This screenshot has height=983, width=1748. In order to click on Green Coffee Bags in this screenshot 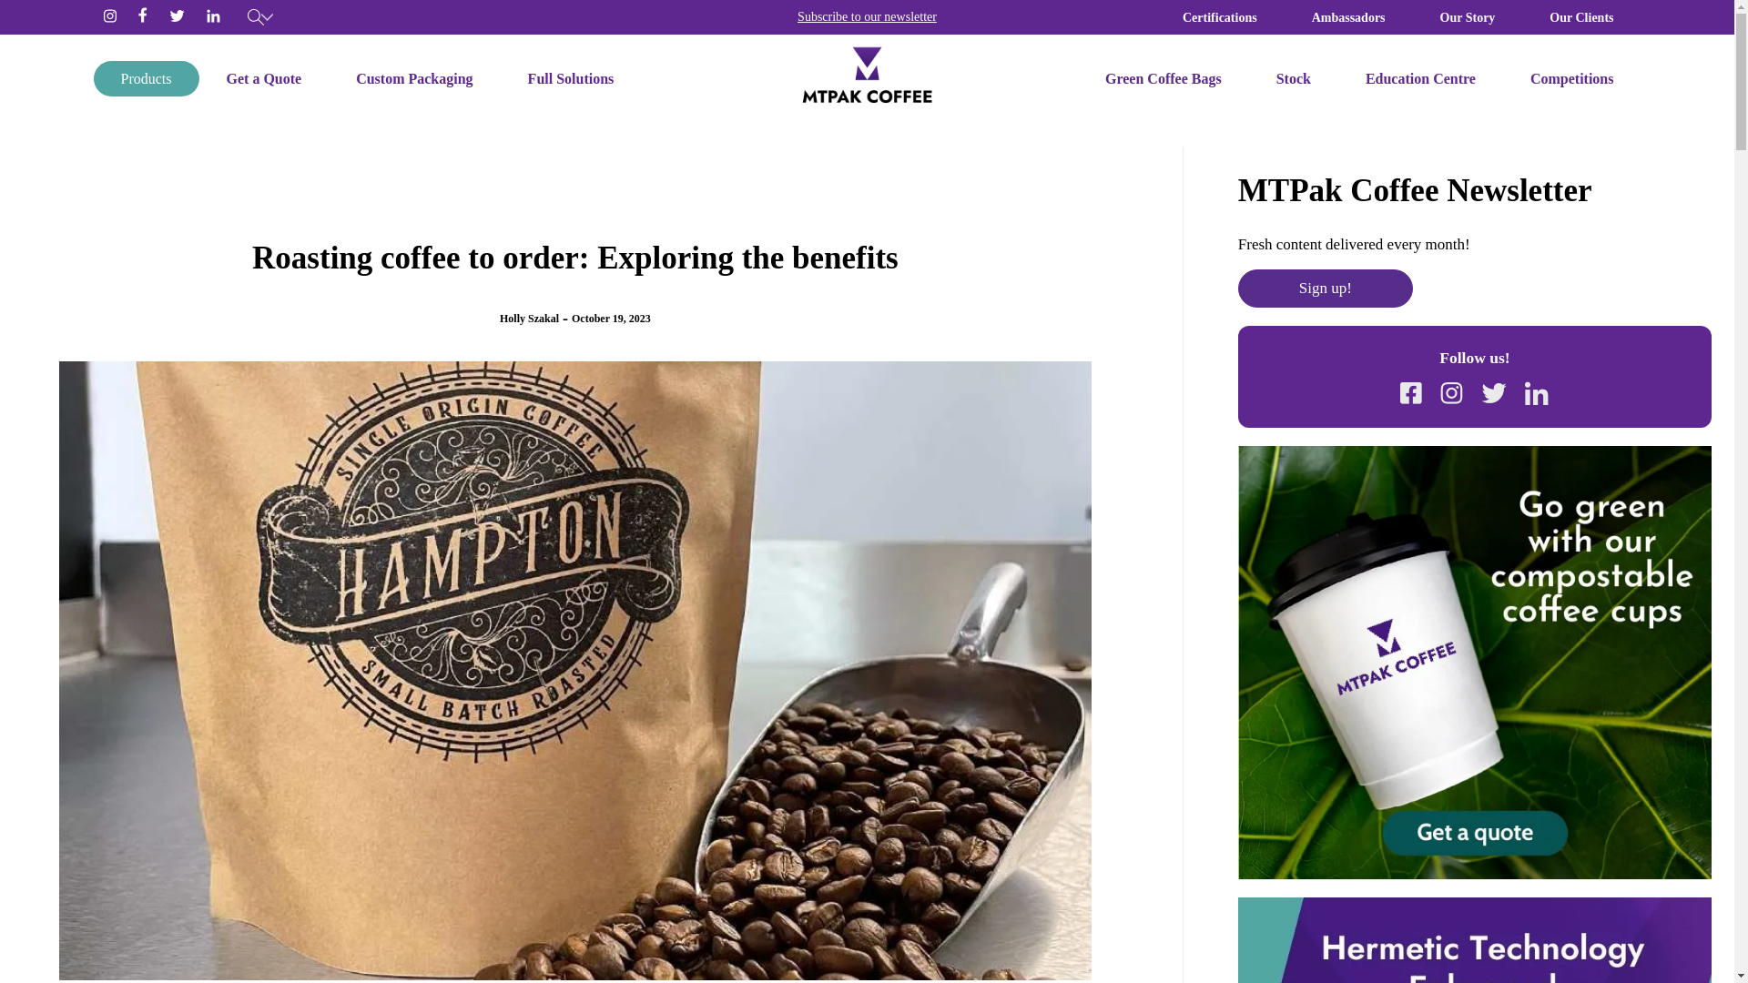, I will do `click(1164, 78)`.